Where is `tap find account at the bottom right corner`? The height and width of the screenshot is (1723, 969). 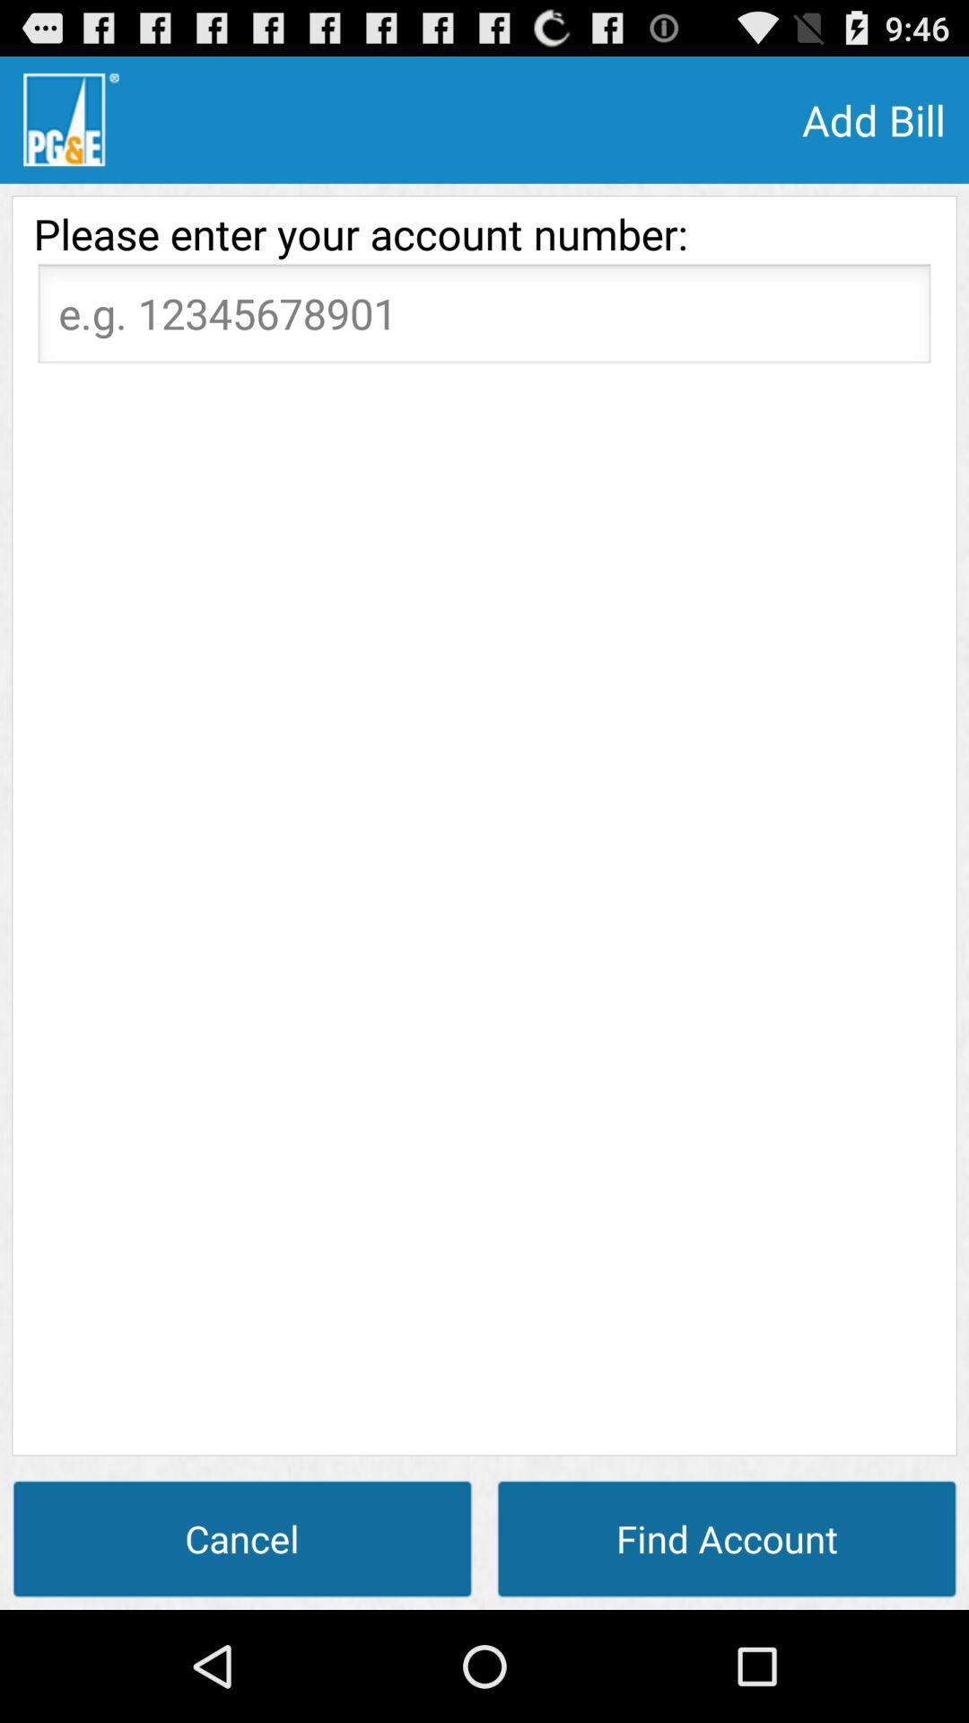 tap find account at the bottom right corner is located at coordinates (727, 1538).